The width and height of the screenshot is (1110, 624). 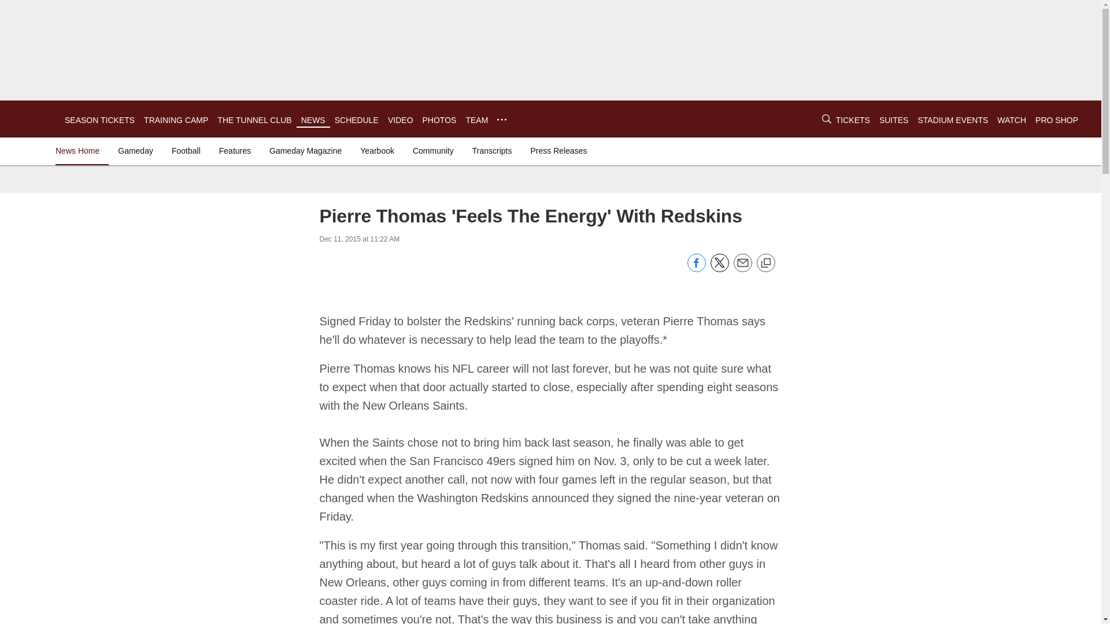 I want to click on WATCH, so click(x=1011, y=120).